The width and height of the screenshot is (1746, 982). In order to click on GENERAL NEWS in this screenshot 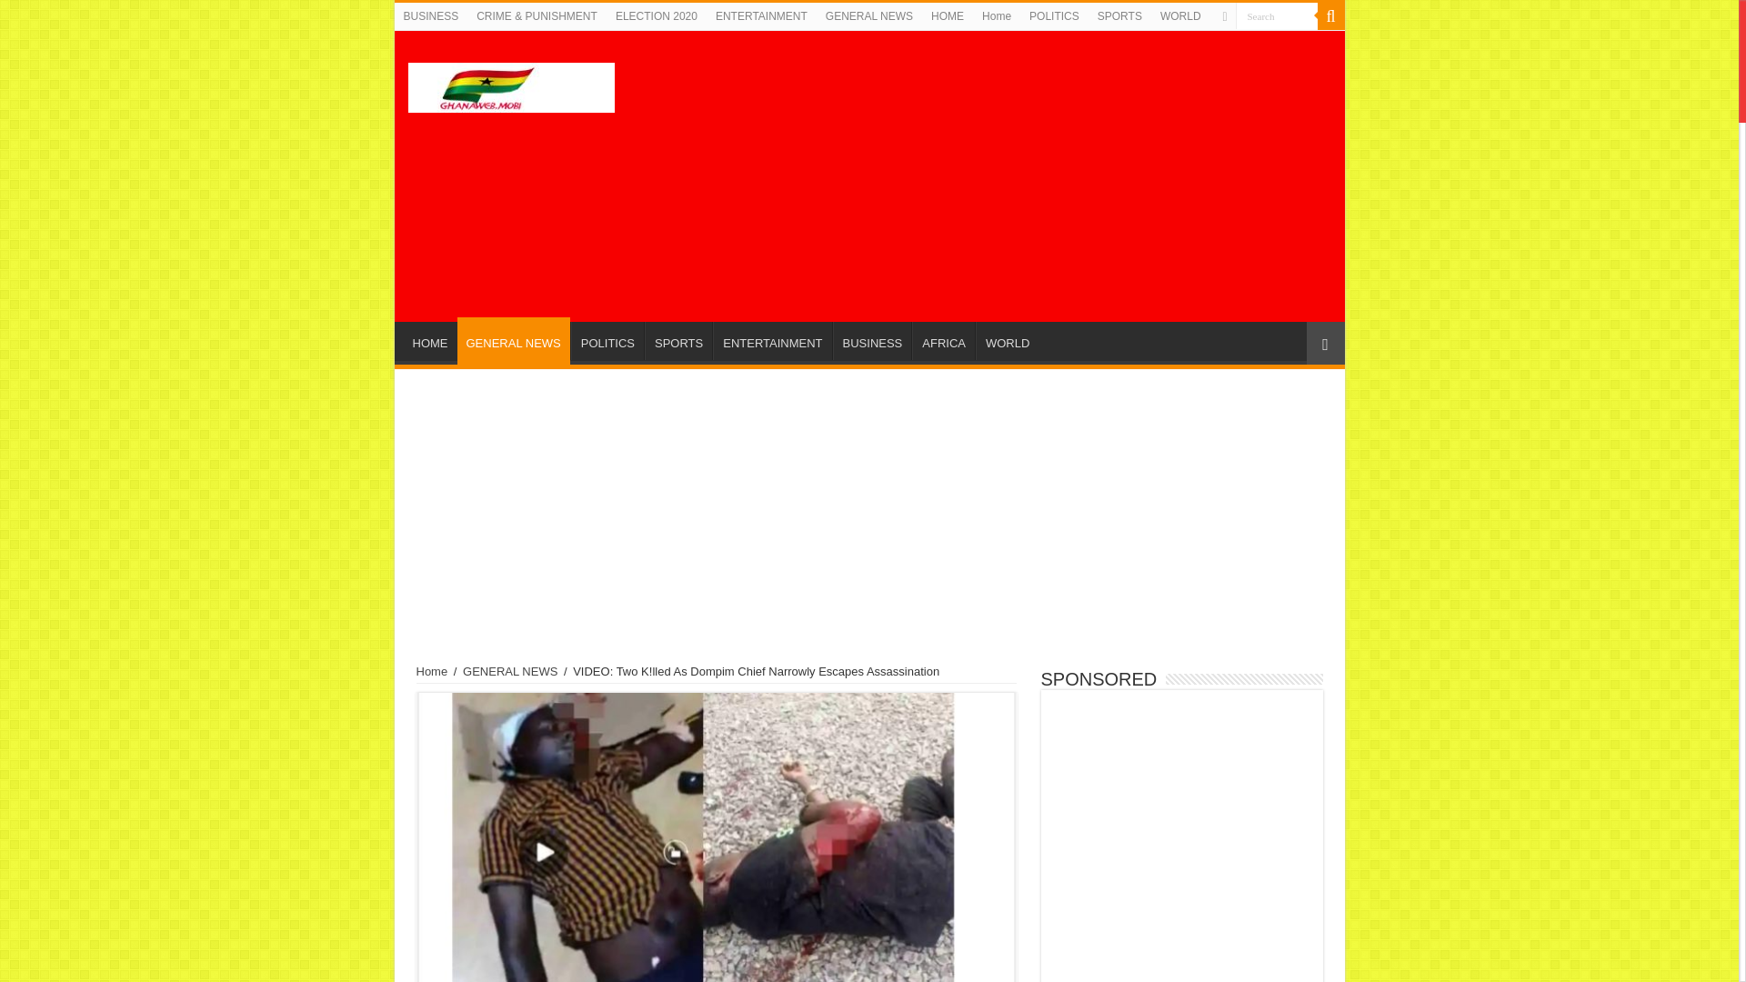, I will do `click(512, 340)`.